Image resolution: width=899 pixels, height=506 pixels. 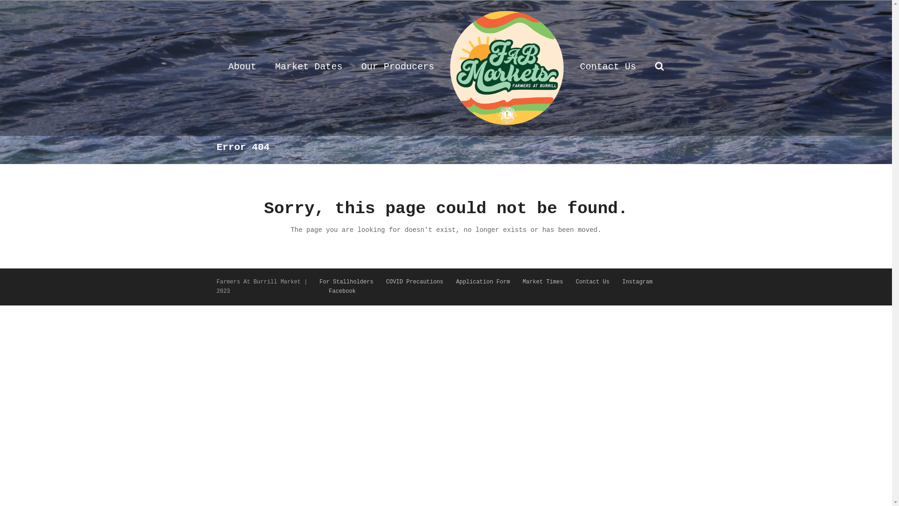 I want to click on Market Times, so click(x=543, y=282).